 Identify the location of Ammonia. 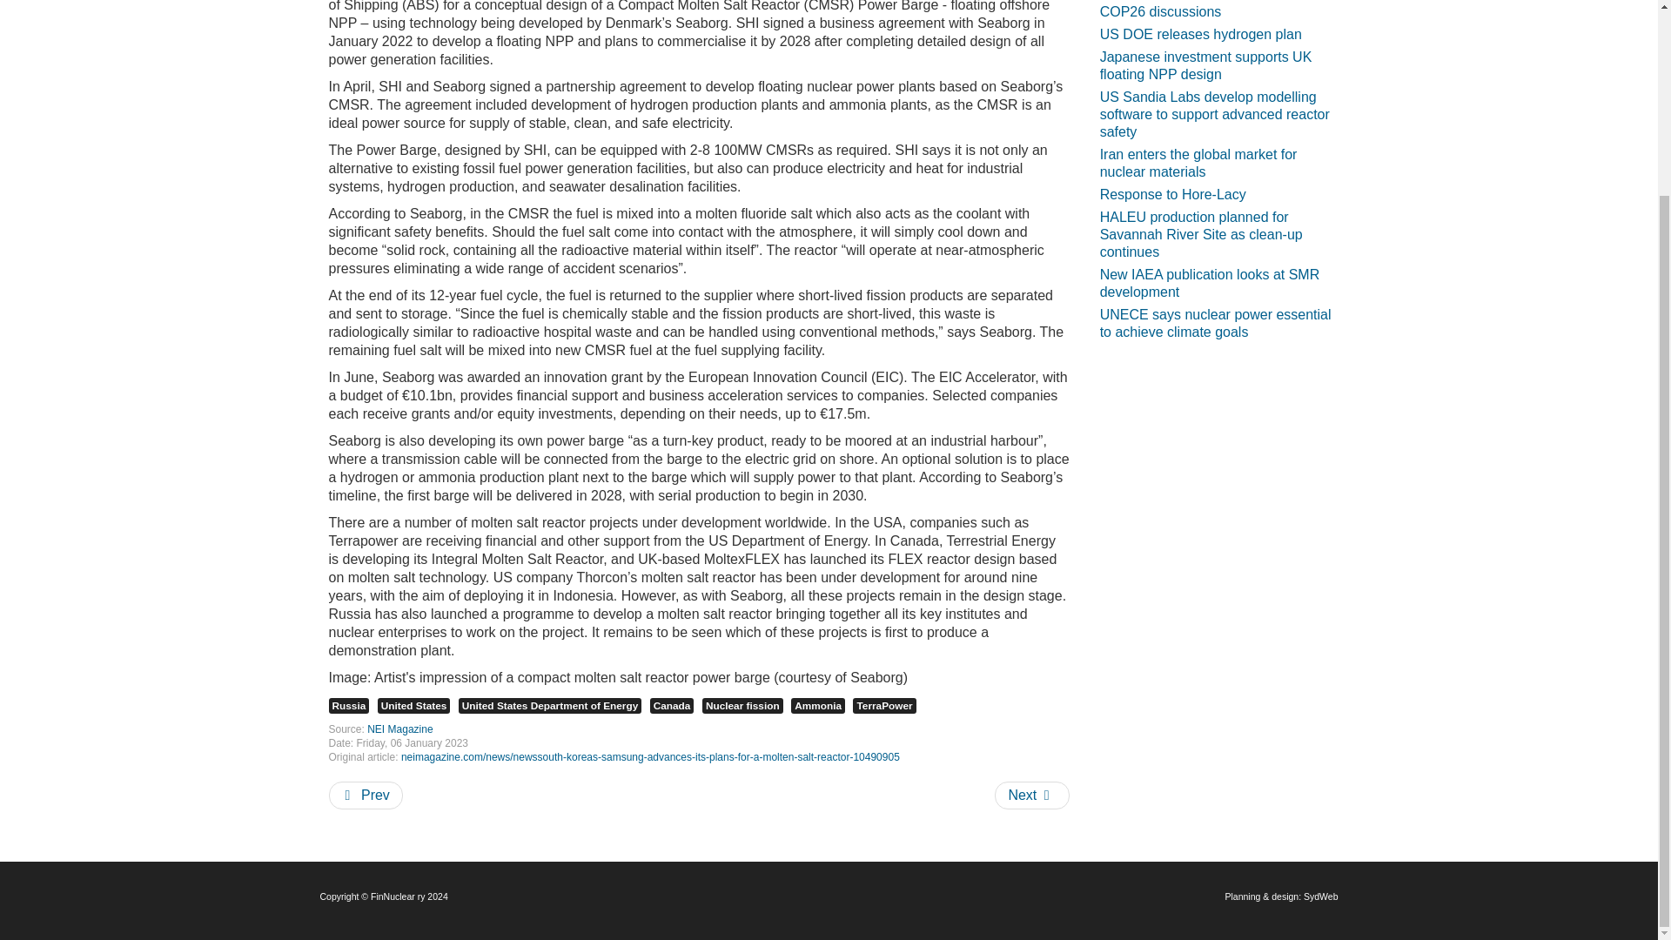
(818, 705).